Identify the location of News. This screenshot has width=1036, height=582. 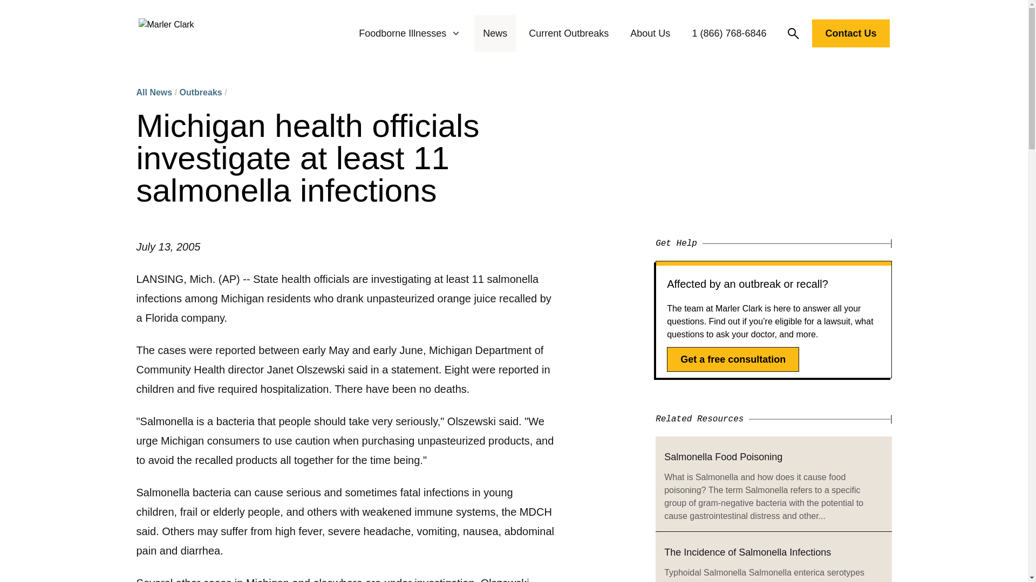
(495, 33).